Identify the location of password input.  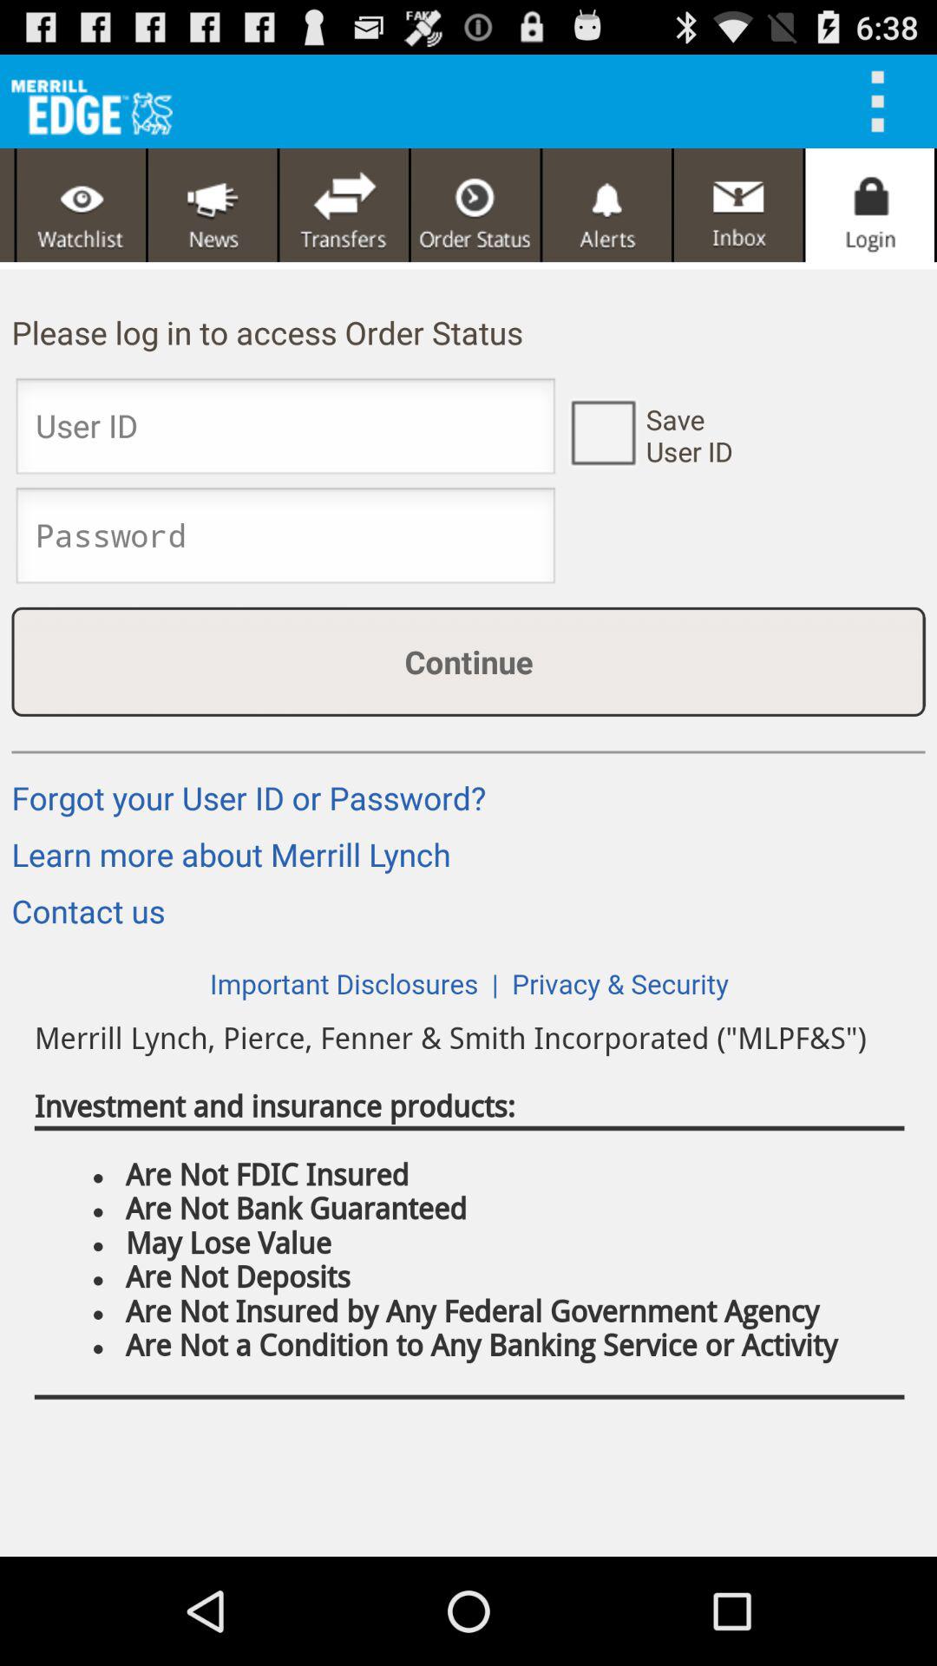
(285, 541).